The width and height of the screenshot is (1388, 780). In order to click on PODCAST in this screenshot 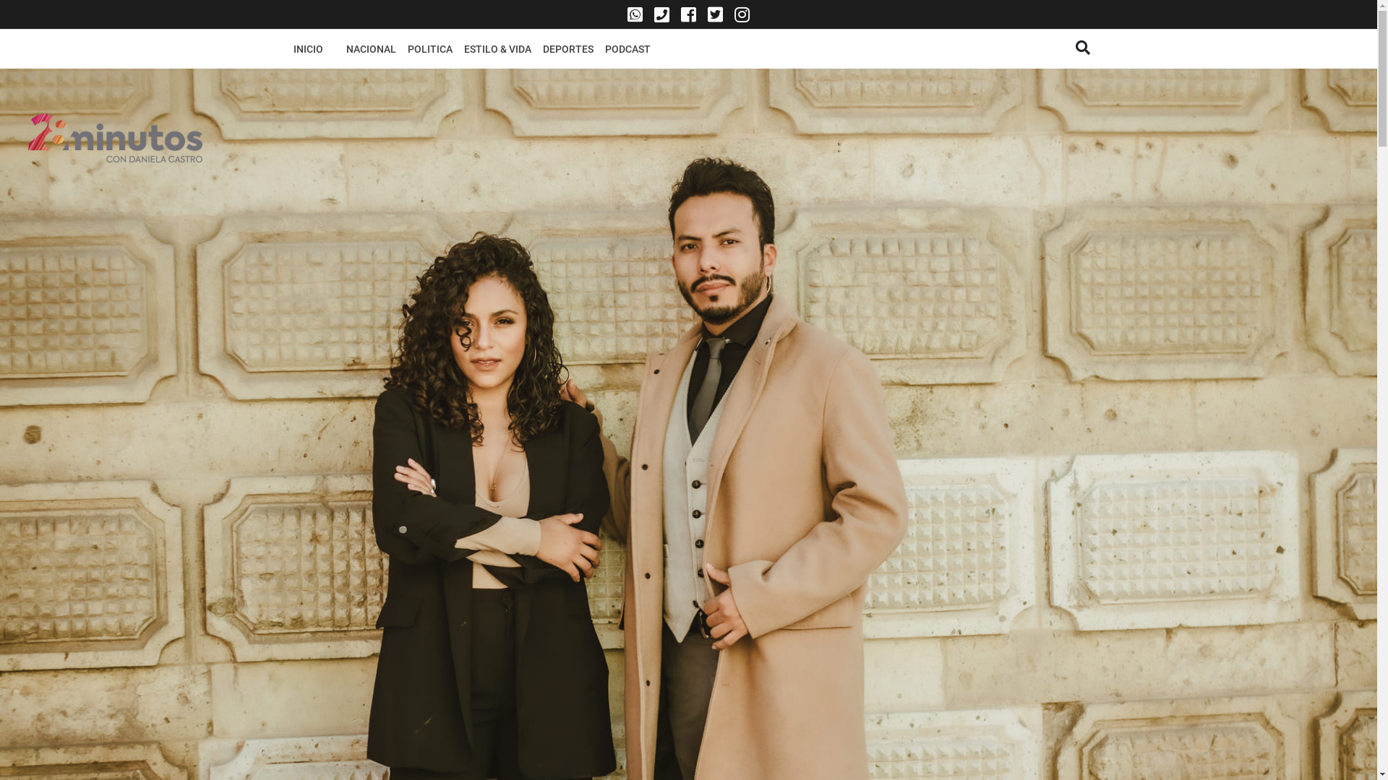, I will do `click(627, 49)`.